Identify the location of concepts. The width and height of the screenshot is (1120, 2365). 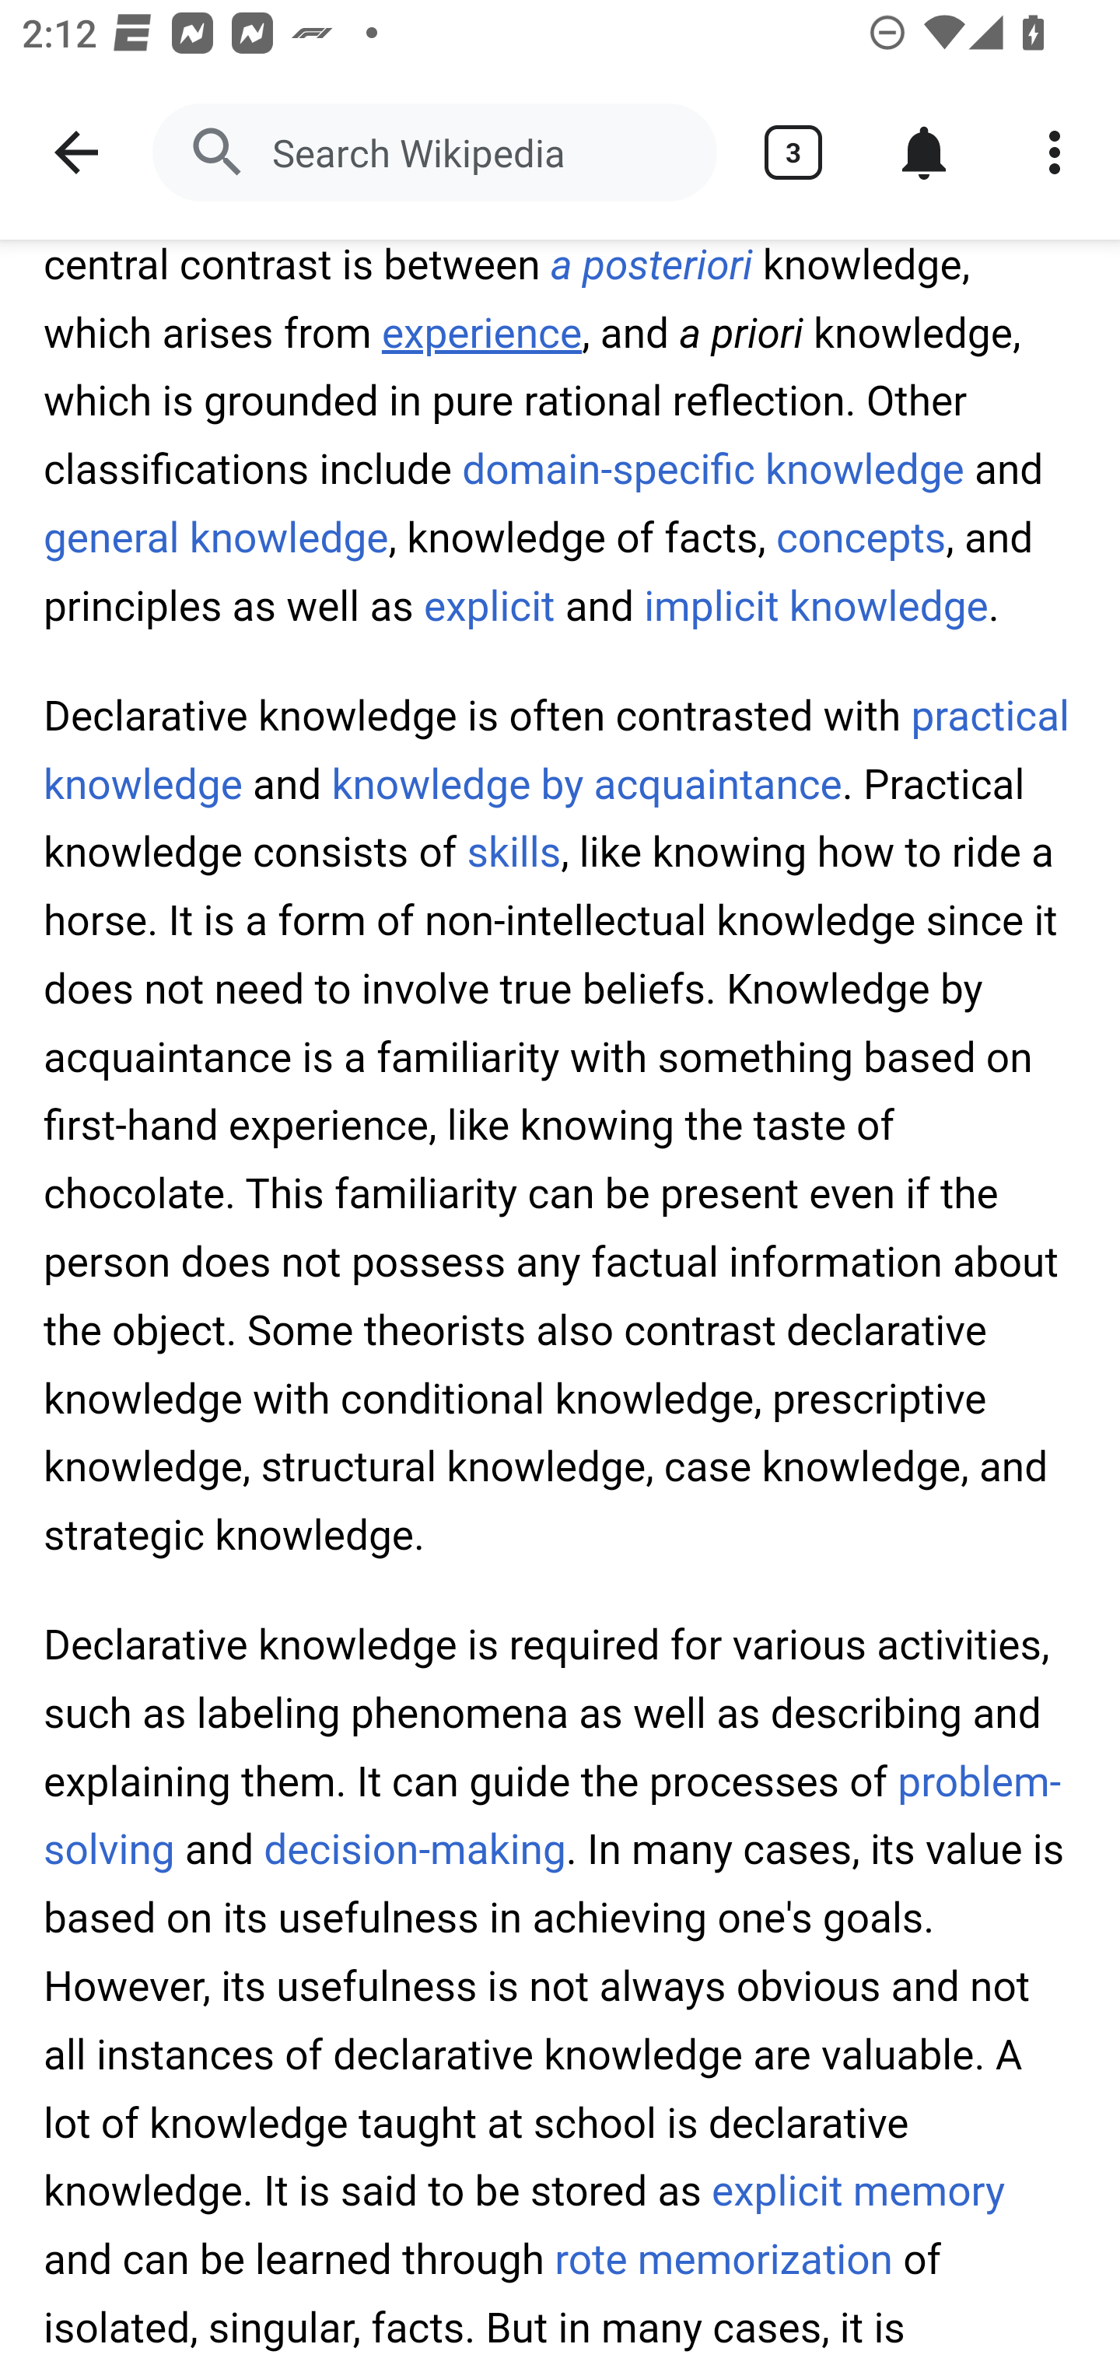
(861, 538).